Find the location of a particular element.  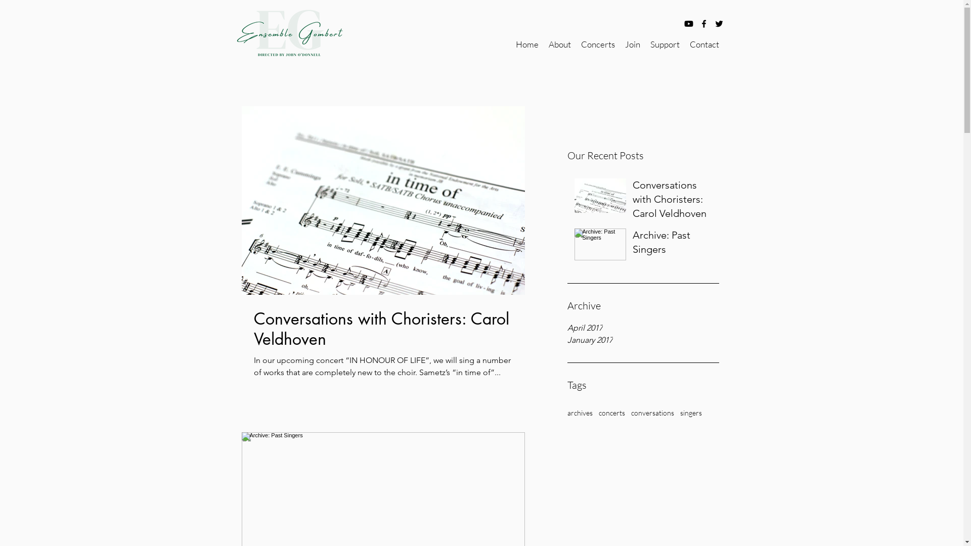

Home is located at coordinates (527, 44).